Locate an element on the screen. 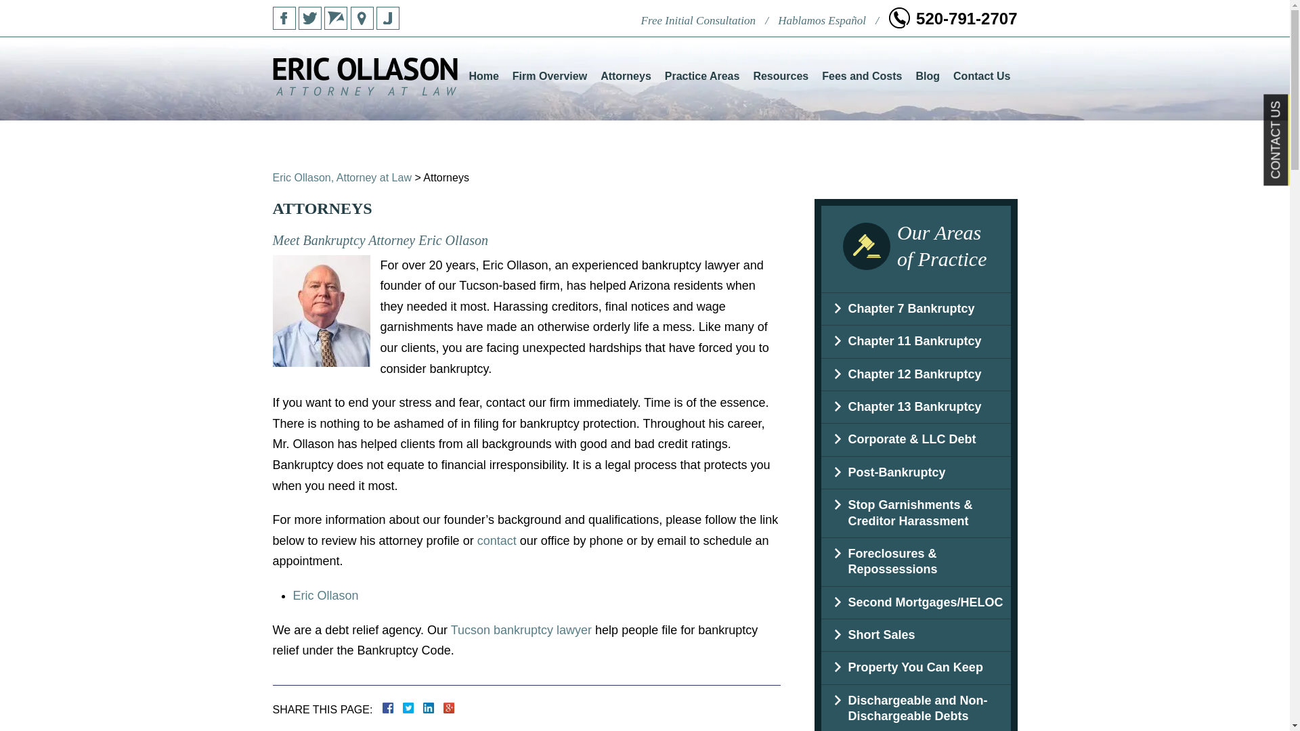  Corporate & LLC Debt is located at coordinates (915, 440).